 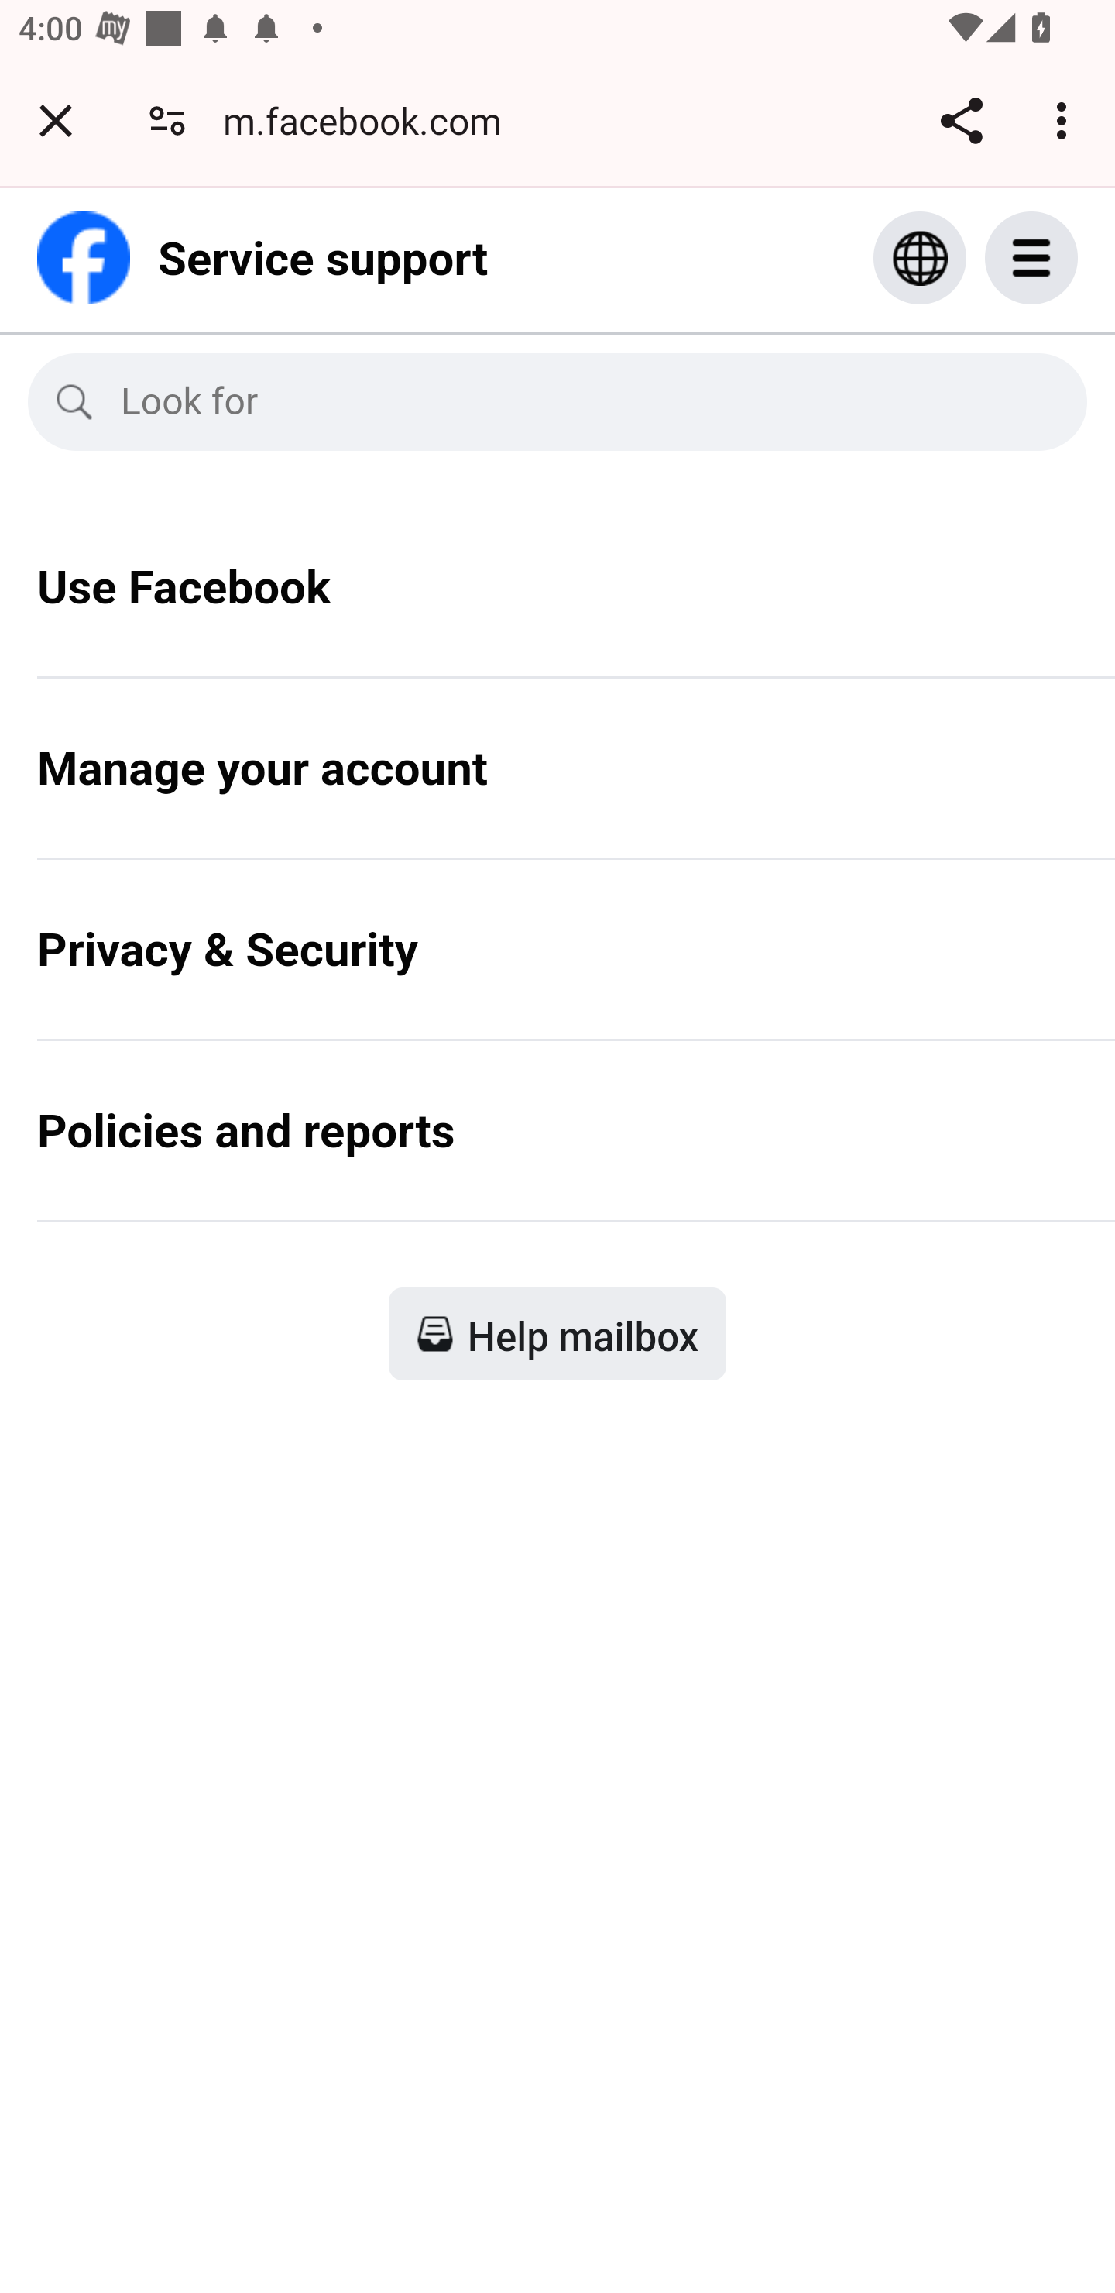 What do you see at coordinates (557, 1150) in the screenshot?
I see `Policies and reports` at bounding box center [557, 1150].